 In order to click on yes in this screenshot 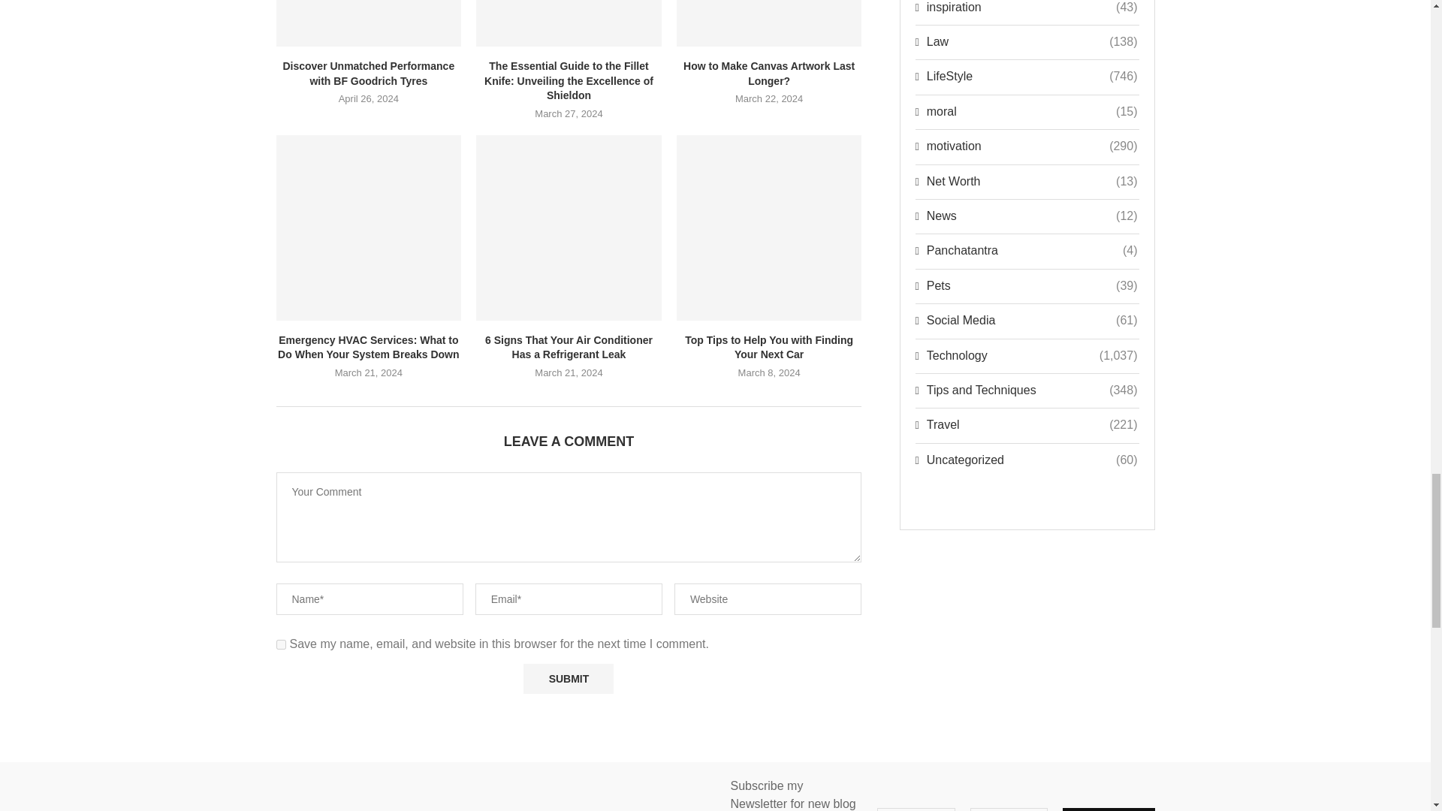, I will do `click(281, 644)`.